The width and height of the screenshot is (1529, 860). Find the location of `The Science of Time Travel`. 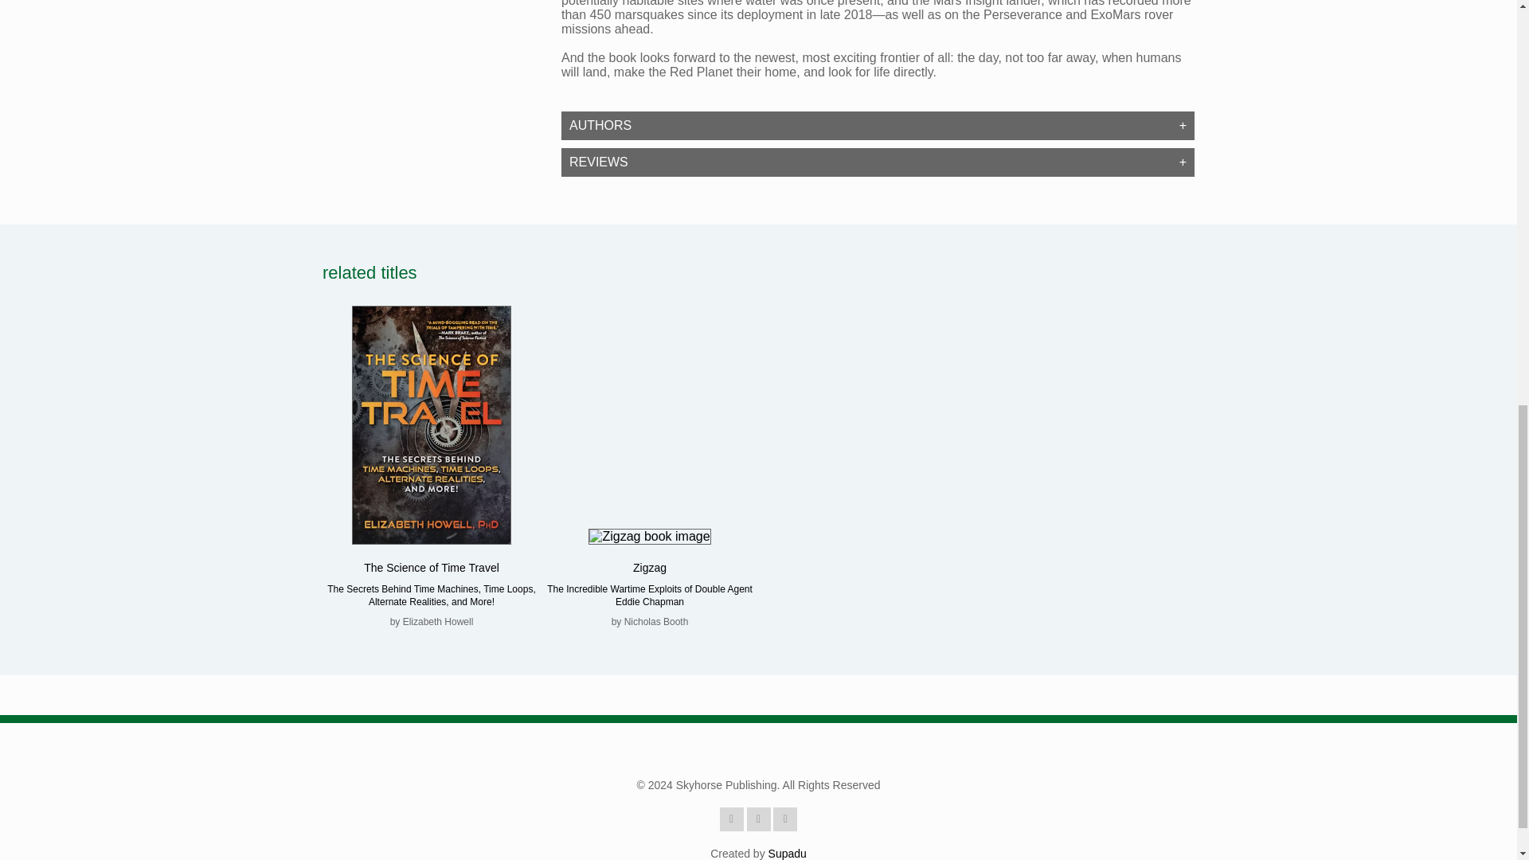

The Science of Time Travel is located at coordinates (432, 568).